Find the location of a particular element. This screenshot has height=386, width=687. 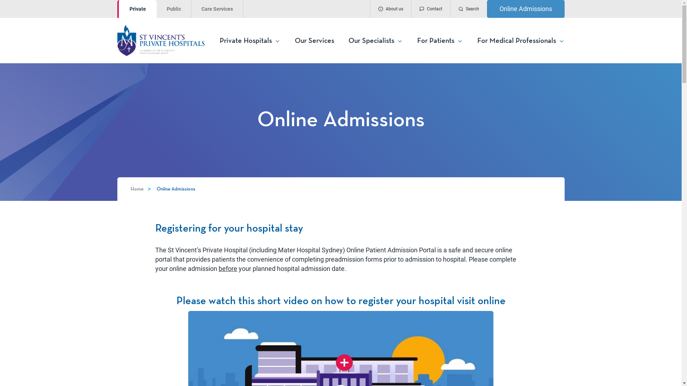

Search is located at coordinates (469, 9).